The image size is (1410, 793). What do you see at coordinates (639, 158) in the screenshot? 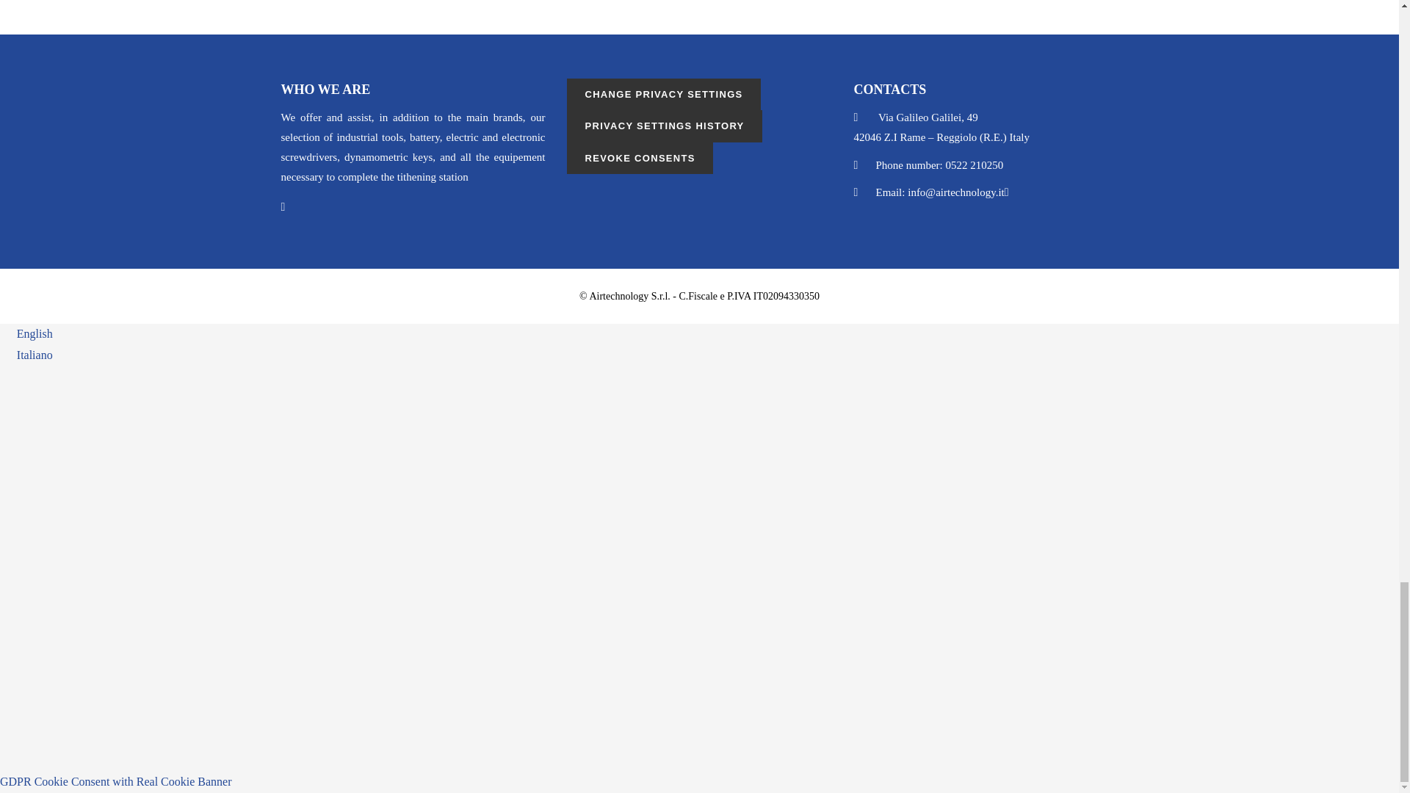
I see `REVOKE CONSENTS` at bounding box center [639, 158].